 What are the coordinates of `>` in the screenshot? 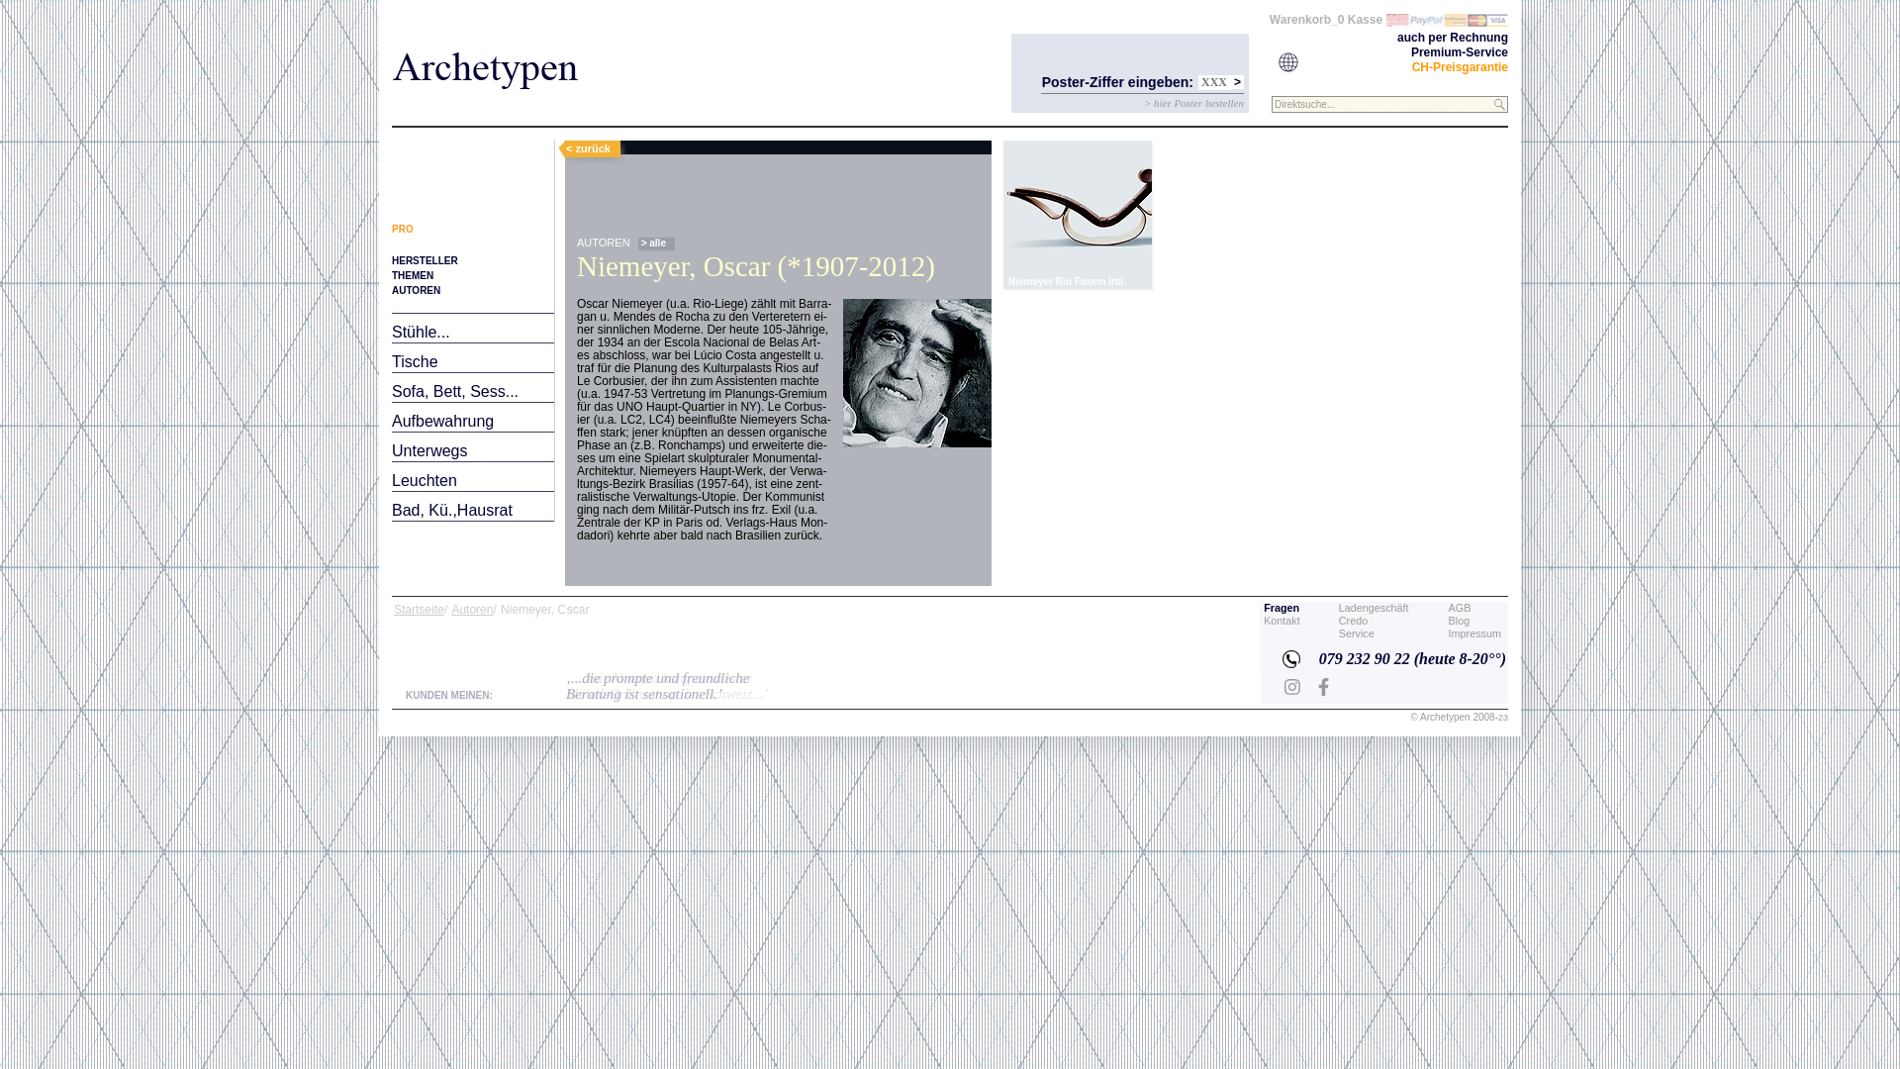 It's located at (1237, 82).